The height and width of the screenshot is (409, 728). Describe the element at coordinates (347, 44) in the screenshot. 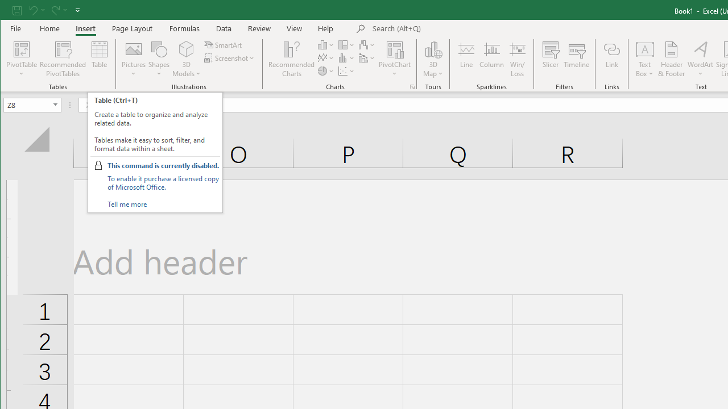

I see `Insert Hierarchy Chart` at that location.